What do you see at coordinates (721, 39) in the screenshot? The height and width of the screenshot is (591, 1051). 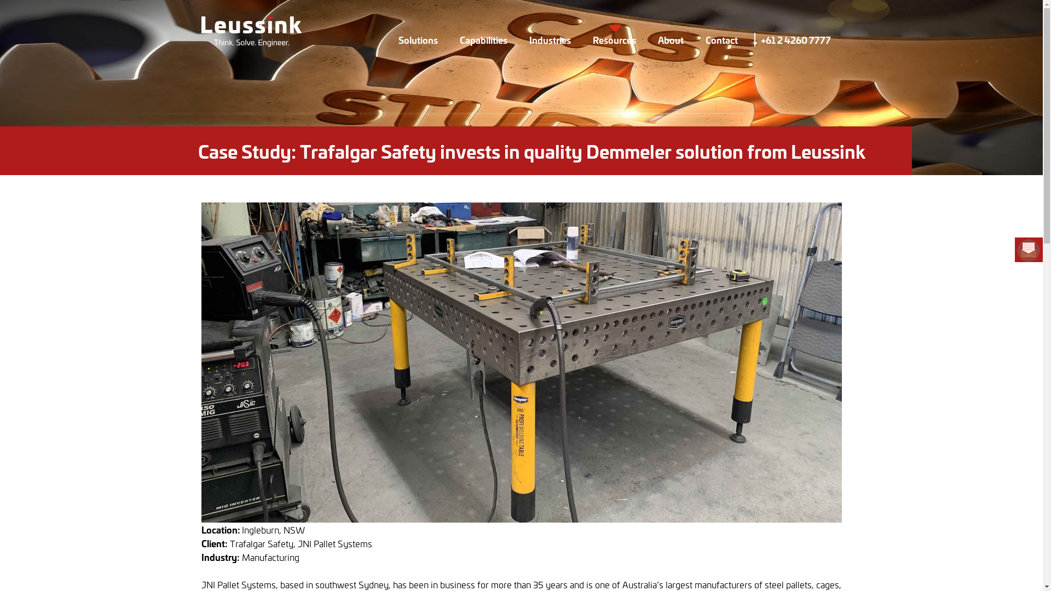 I see `Contact` at bounding box center [721, 39].